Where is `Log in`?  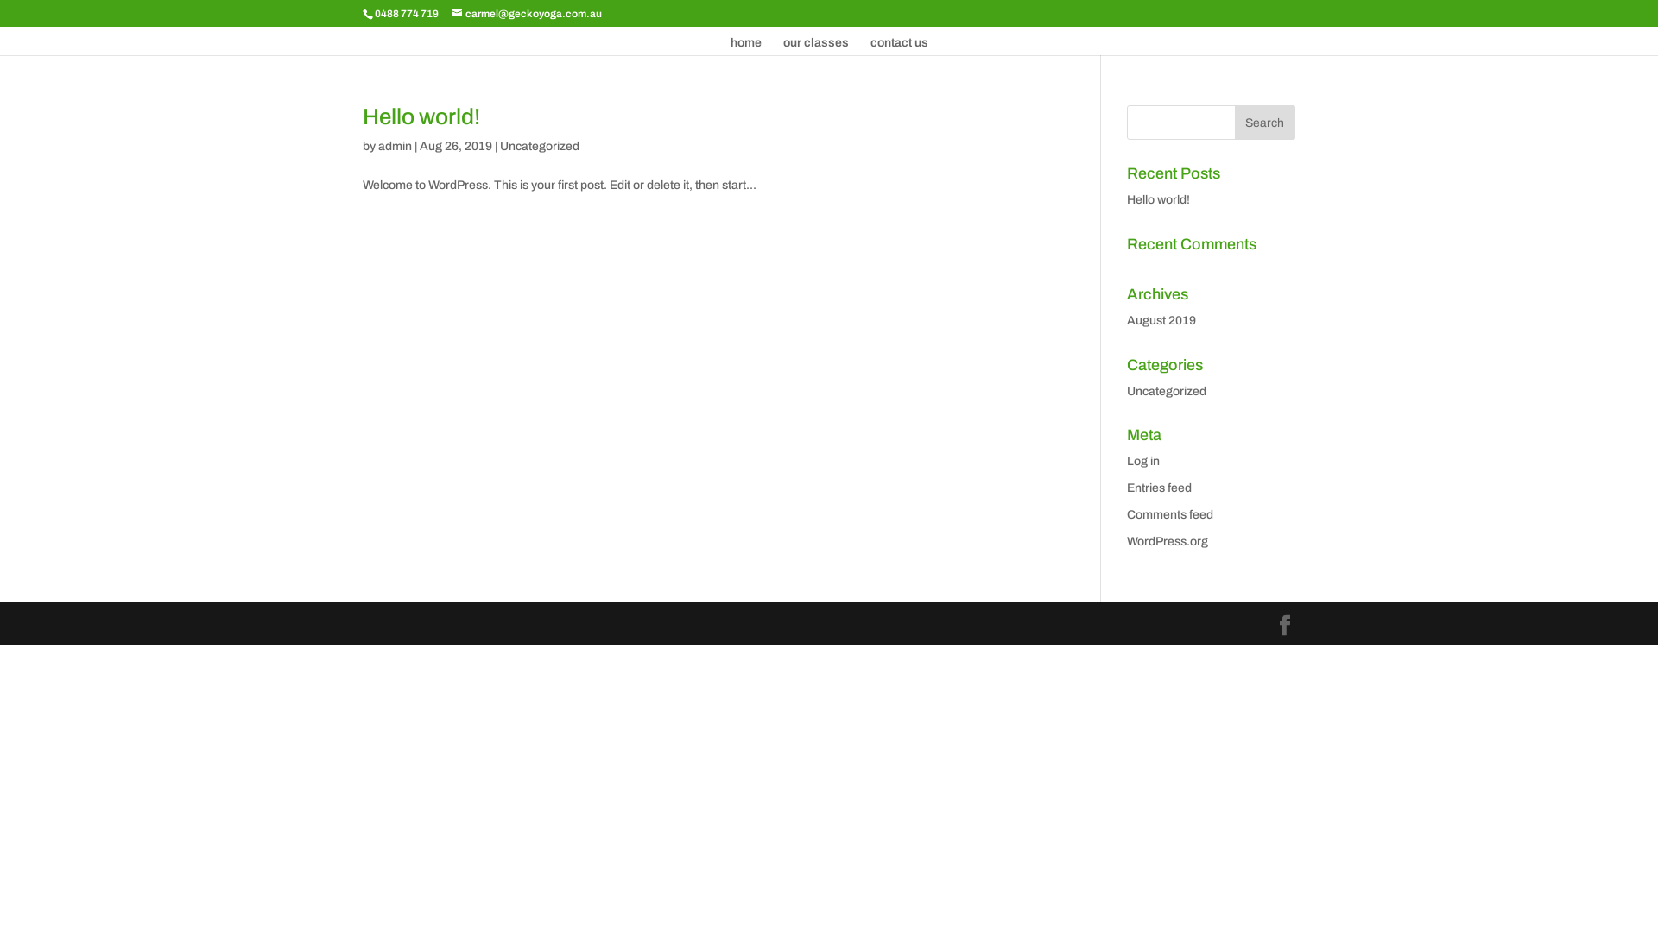 Log in is located at coordinates (1143, 461).